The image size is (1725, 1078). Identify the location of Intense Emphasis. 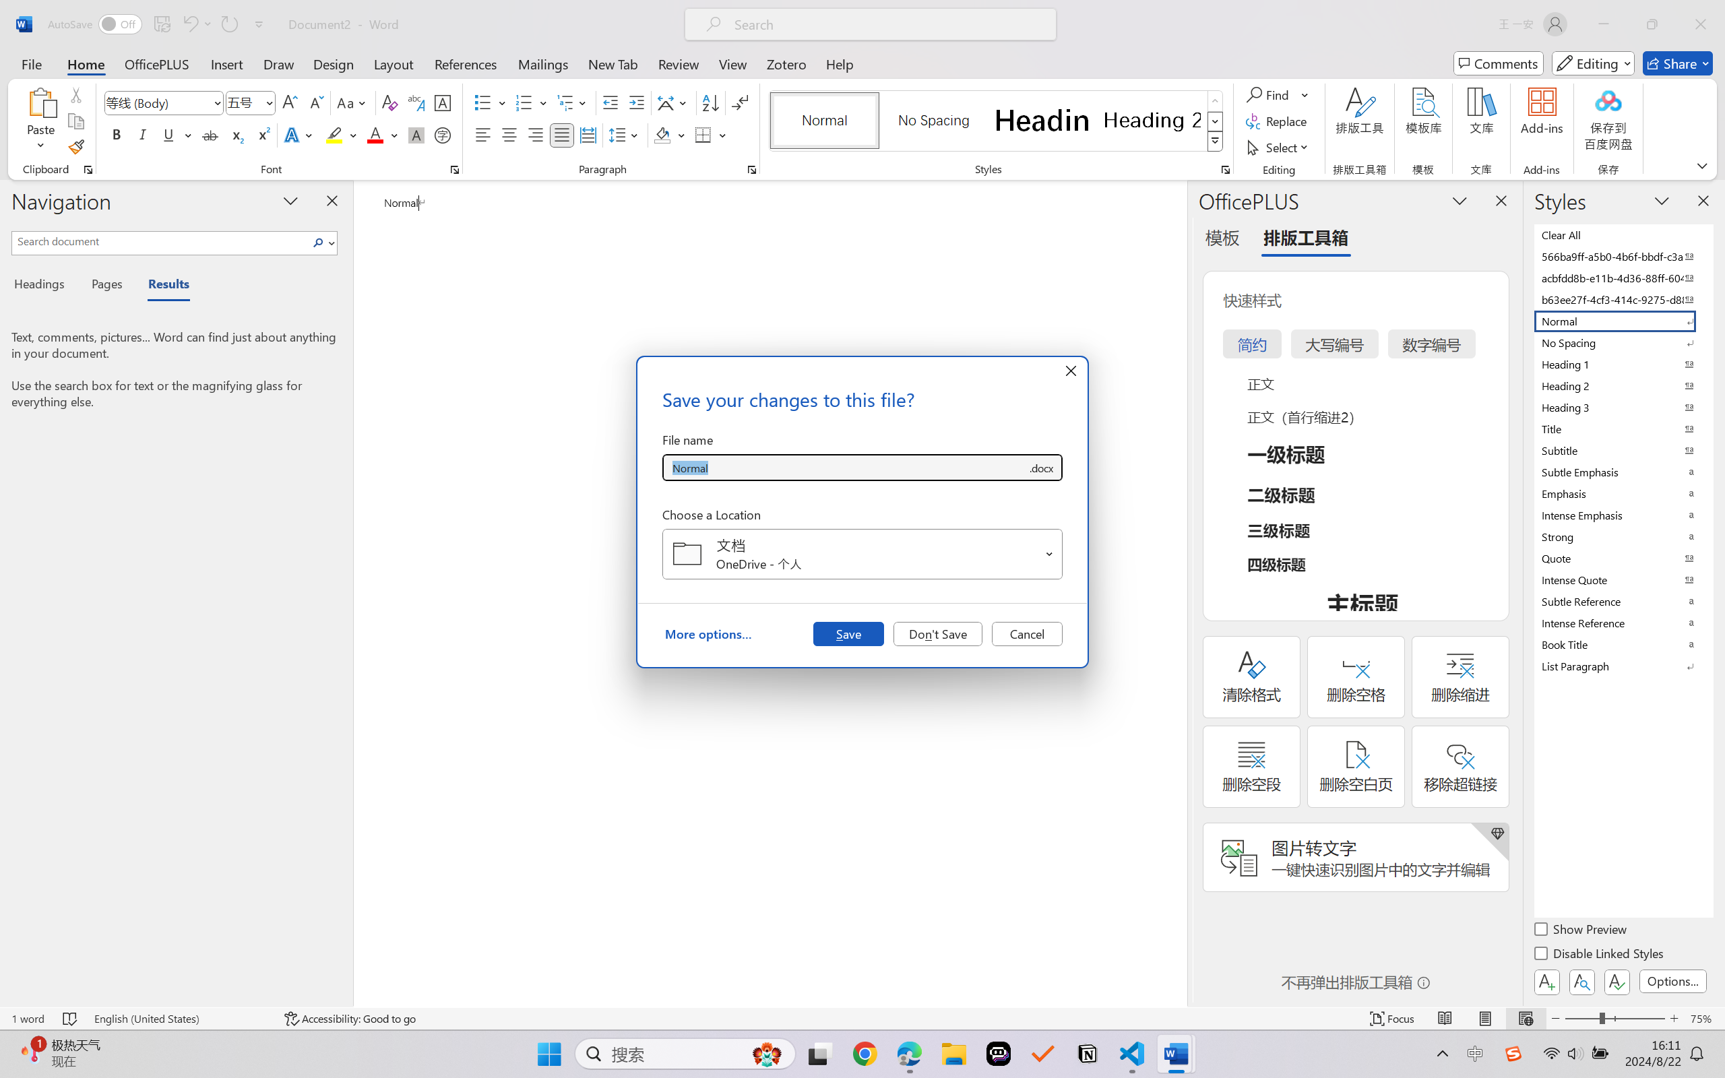
(1623, 515).